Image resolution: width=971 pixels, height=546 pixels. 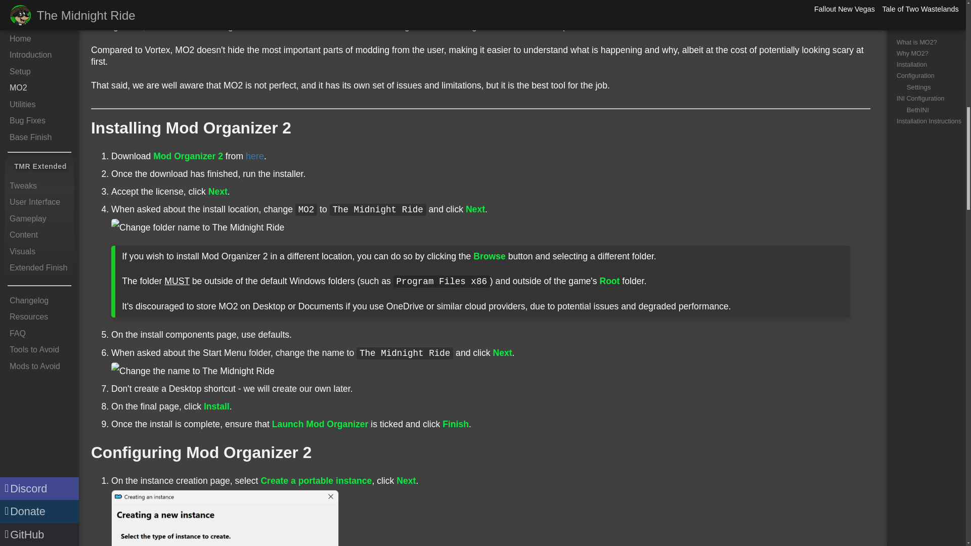 What do you see at coordinates (39, 1) in the screenshot?
I see `GitHub` at bounding box center [39, 1].